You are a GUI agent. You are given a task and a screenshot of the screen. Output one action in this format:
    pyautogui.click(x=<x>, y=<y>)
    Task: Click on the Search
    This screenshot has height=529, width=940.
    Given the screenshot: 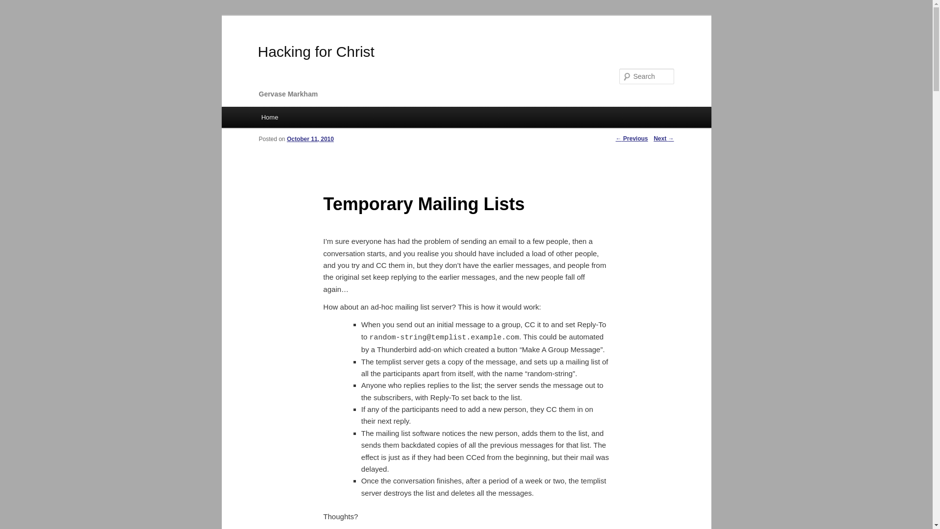 What is the action you would take?
    pyautogui.click(x=16, y=5)
    